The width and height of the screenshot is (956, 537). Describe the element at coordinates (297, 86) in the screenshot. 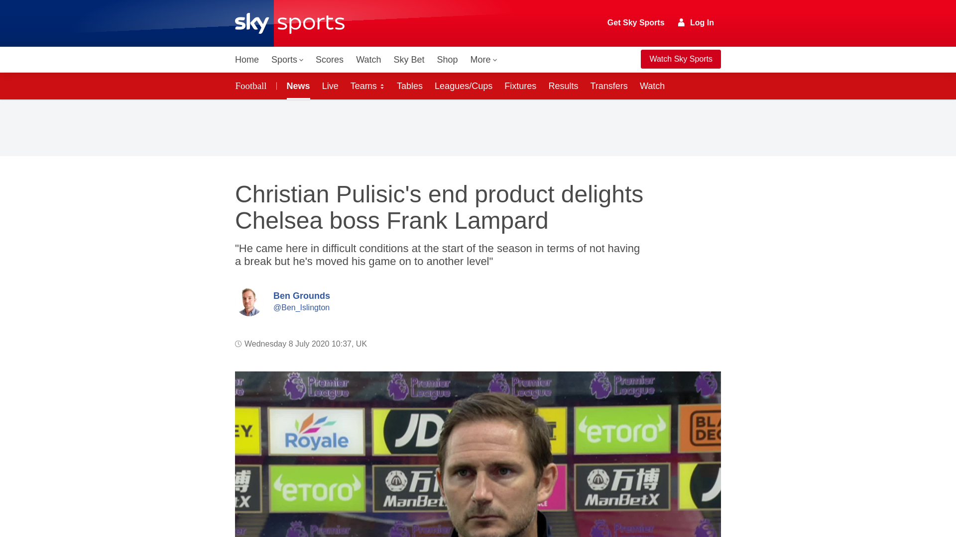

I see `News` at that location.